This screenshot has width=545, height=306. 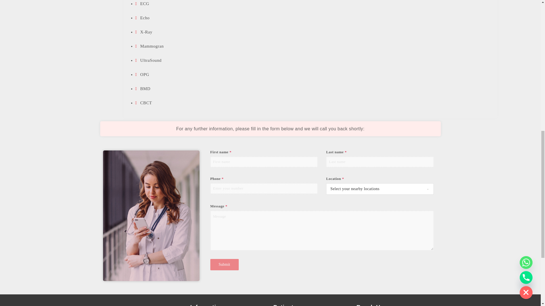 I want to click on Select your nearby locations, so click(x=375, y=189).